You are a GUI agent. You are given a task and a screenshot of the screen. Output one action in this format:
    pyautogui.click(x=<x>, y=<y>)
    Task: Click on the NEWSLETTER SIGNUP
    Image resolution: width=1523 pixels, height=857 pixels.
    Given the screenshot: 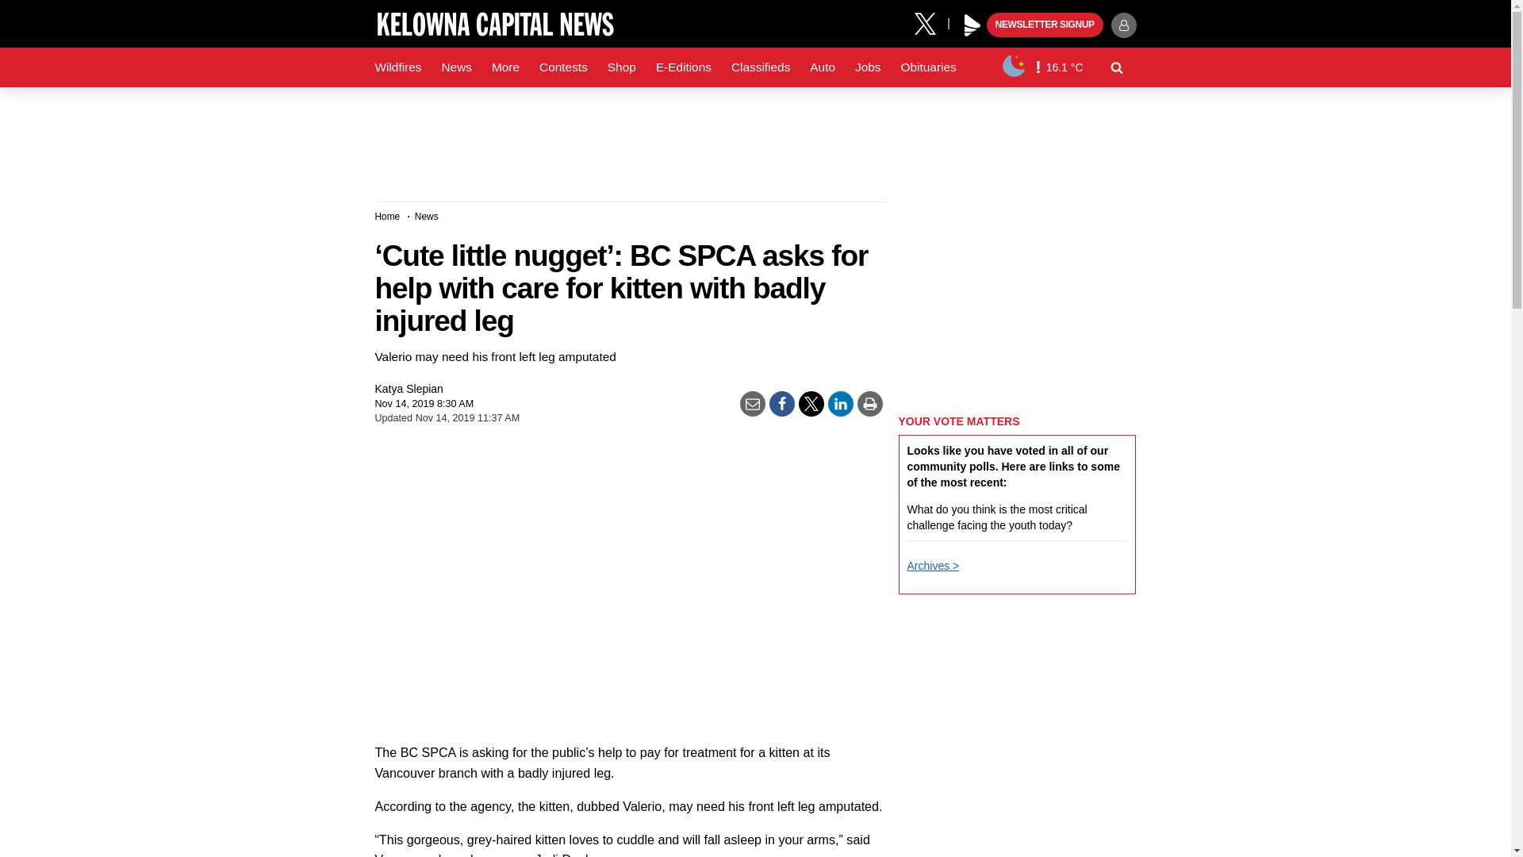 What is the action you would take?
    pyautogui.click(x=1045, y=25)
    